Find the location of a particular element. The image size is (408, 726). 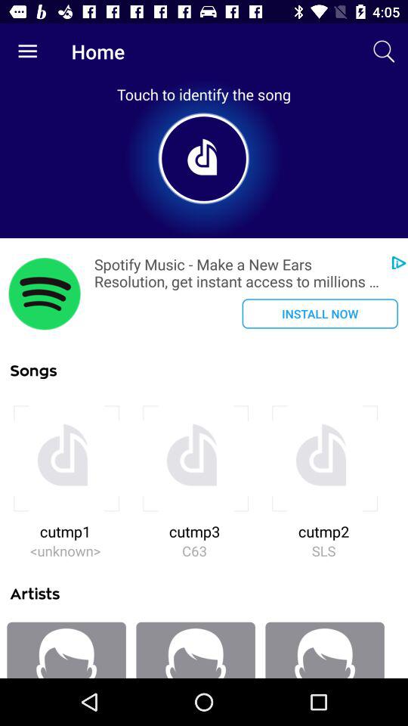

launch the item next to home item is located at coordinates (27, 51).